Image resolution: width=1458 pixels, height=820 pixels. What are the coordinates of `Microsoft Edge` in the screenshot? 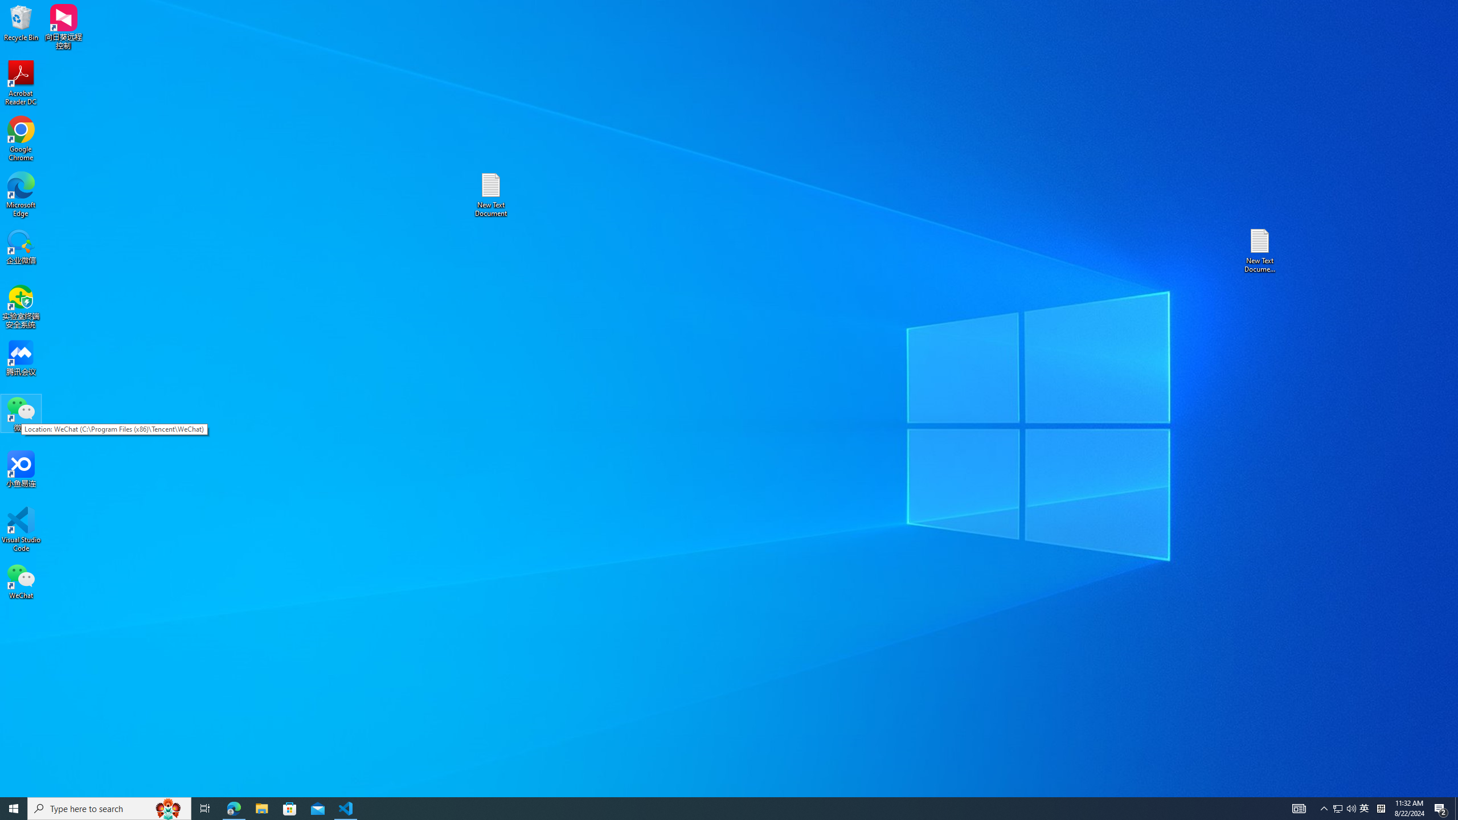 It's located at (21, 195).